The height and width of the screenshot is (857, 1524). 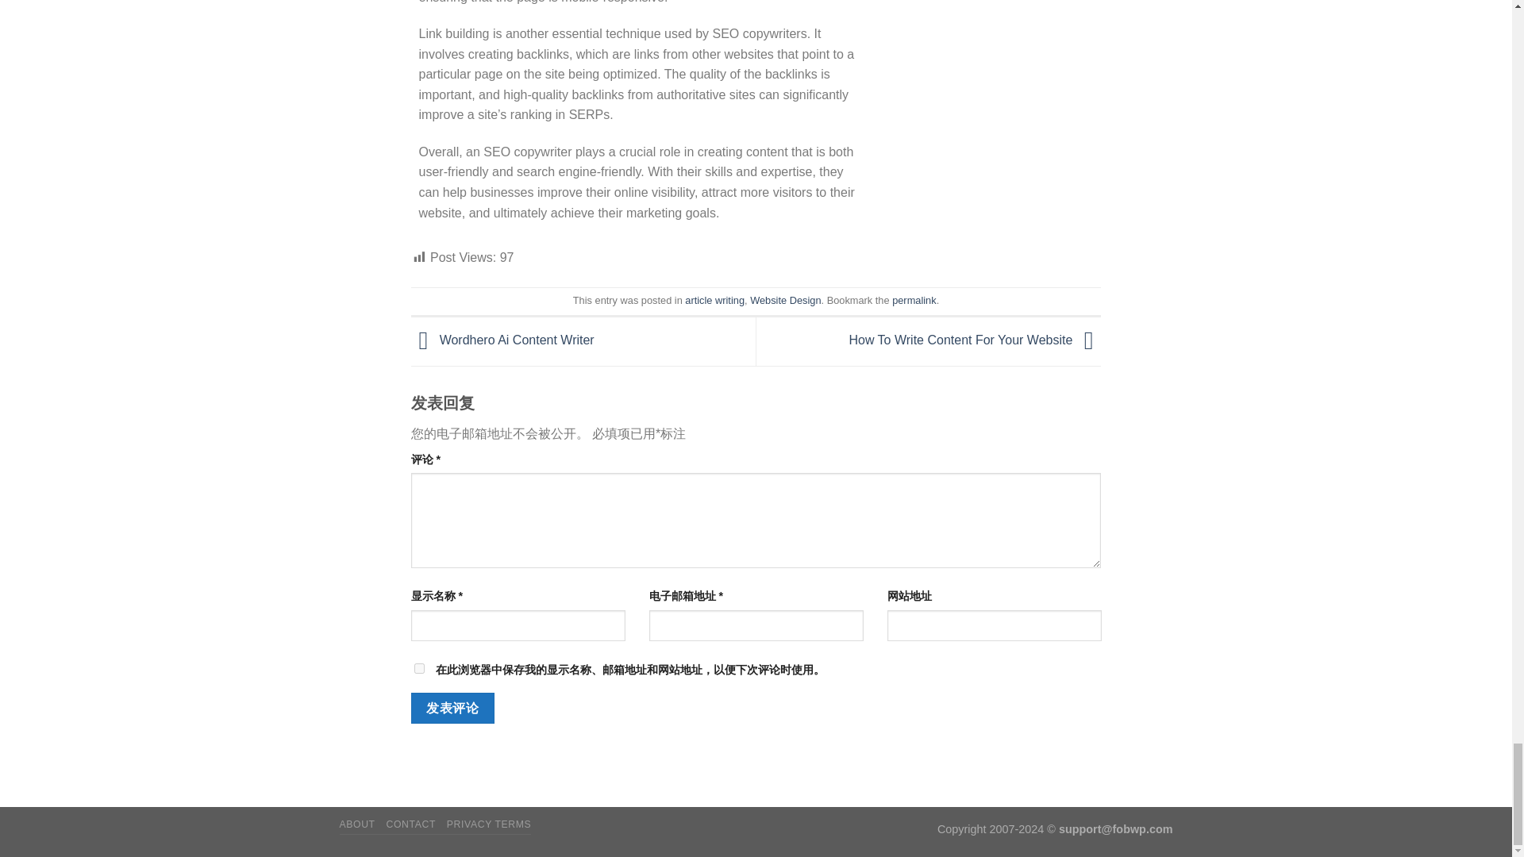 What do you see at coordinates (714, 300) in the screenshot?
I see `article writing` at bounding box center [714, 300].